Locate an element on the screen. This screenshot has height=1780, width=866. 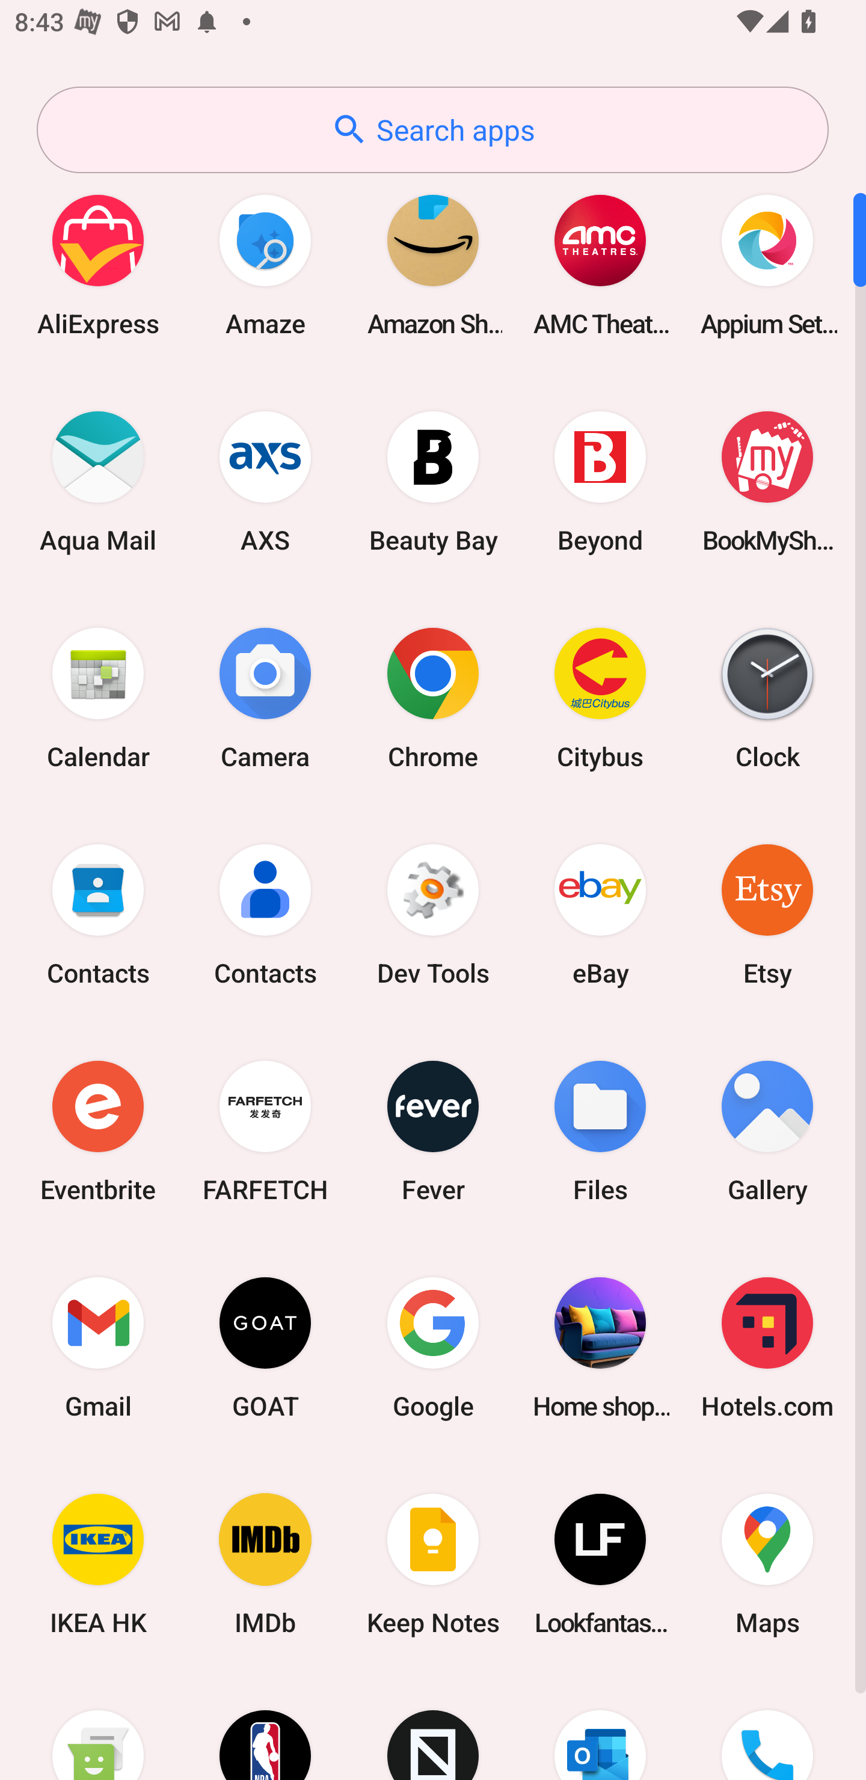
Amazon Shopping is located at coordinates (433, 265).